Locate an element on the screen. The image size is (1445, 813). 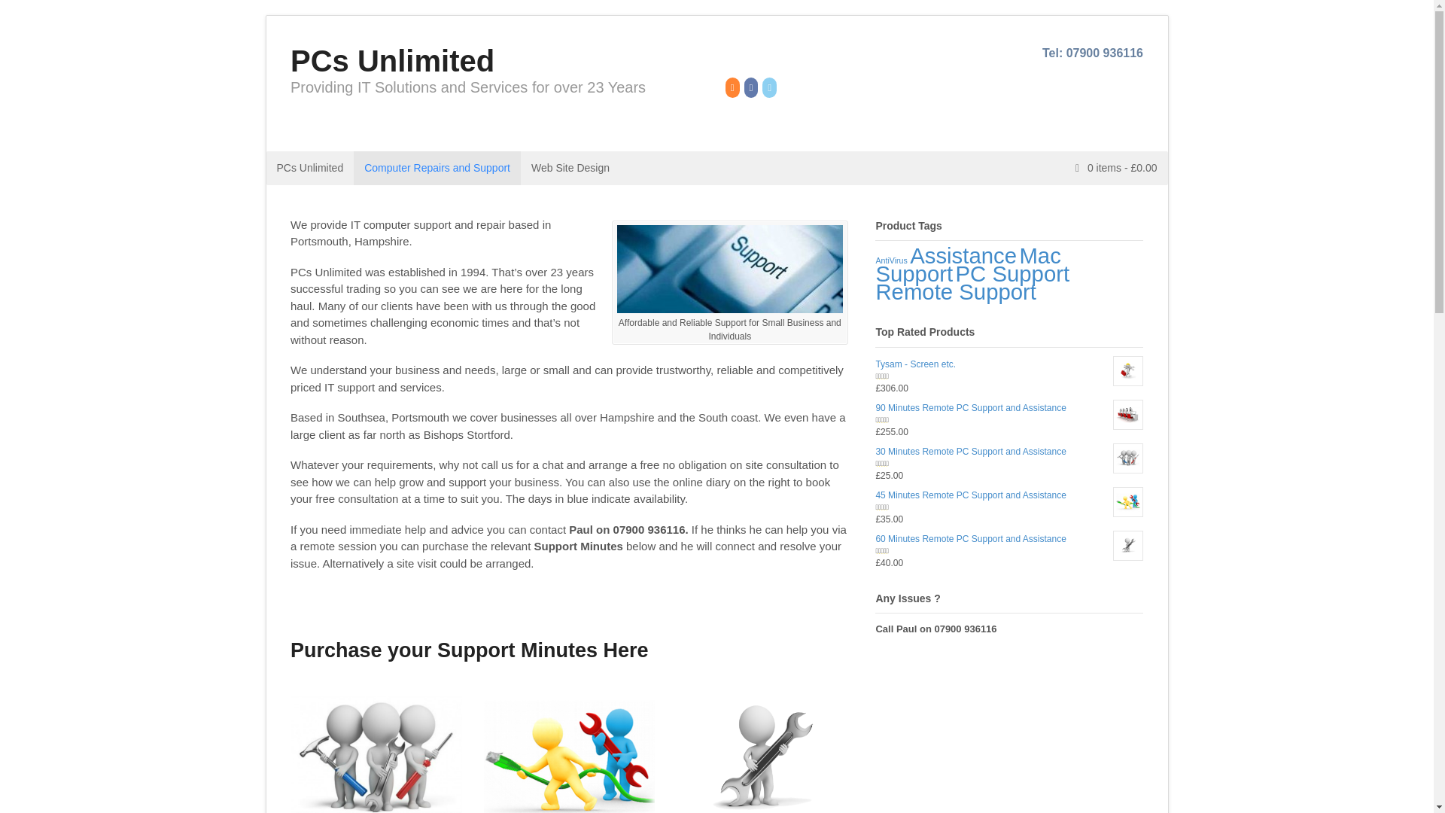
45 Minutes Remote PC Support and Assistance is located at coordinates (1008, 495).